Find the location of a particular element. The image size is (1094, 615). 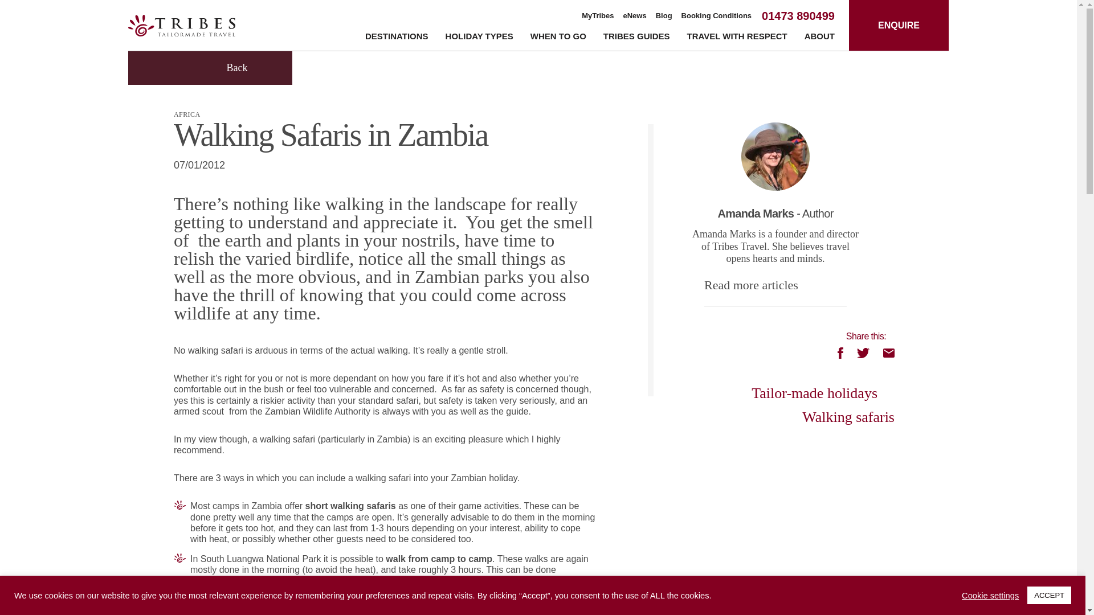

DESTINATIONS is located at coordinates (397, 38).